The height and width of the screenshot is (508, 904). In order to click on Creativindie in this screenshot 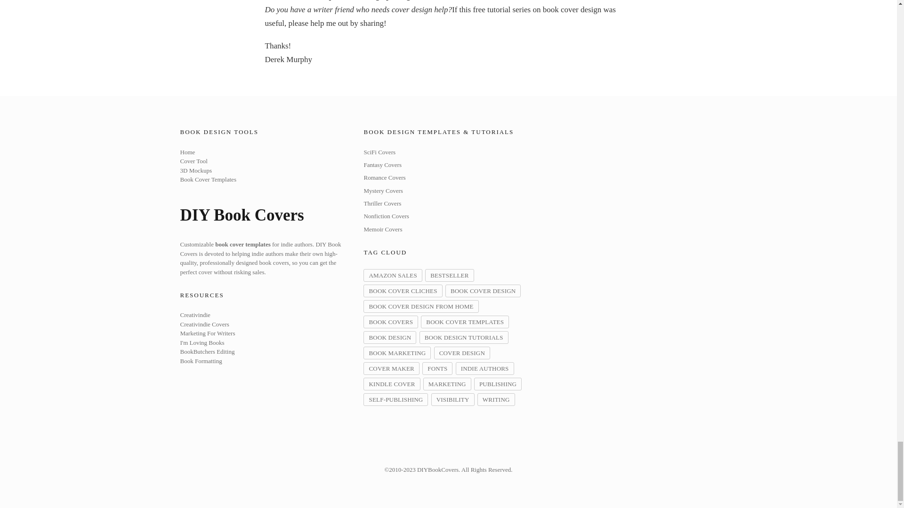, I will do `click(195, 315)`.